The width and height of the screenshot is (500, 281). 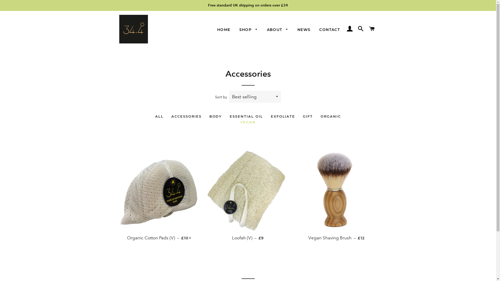 What do you see at coordinates (350, 29) in the screenshot?
I see `LOG IN` at bounding box center [350, 29].